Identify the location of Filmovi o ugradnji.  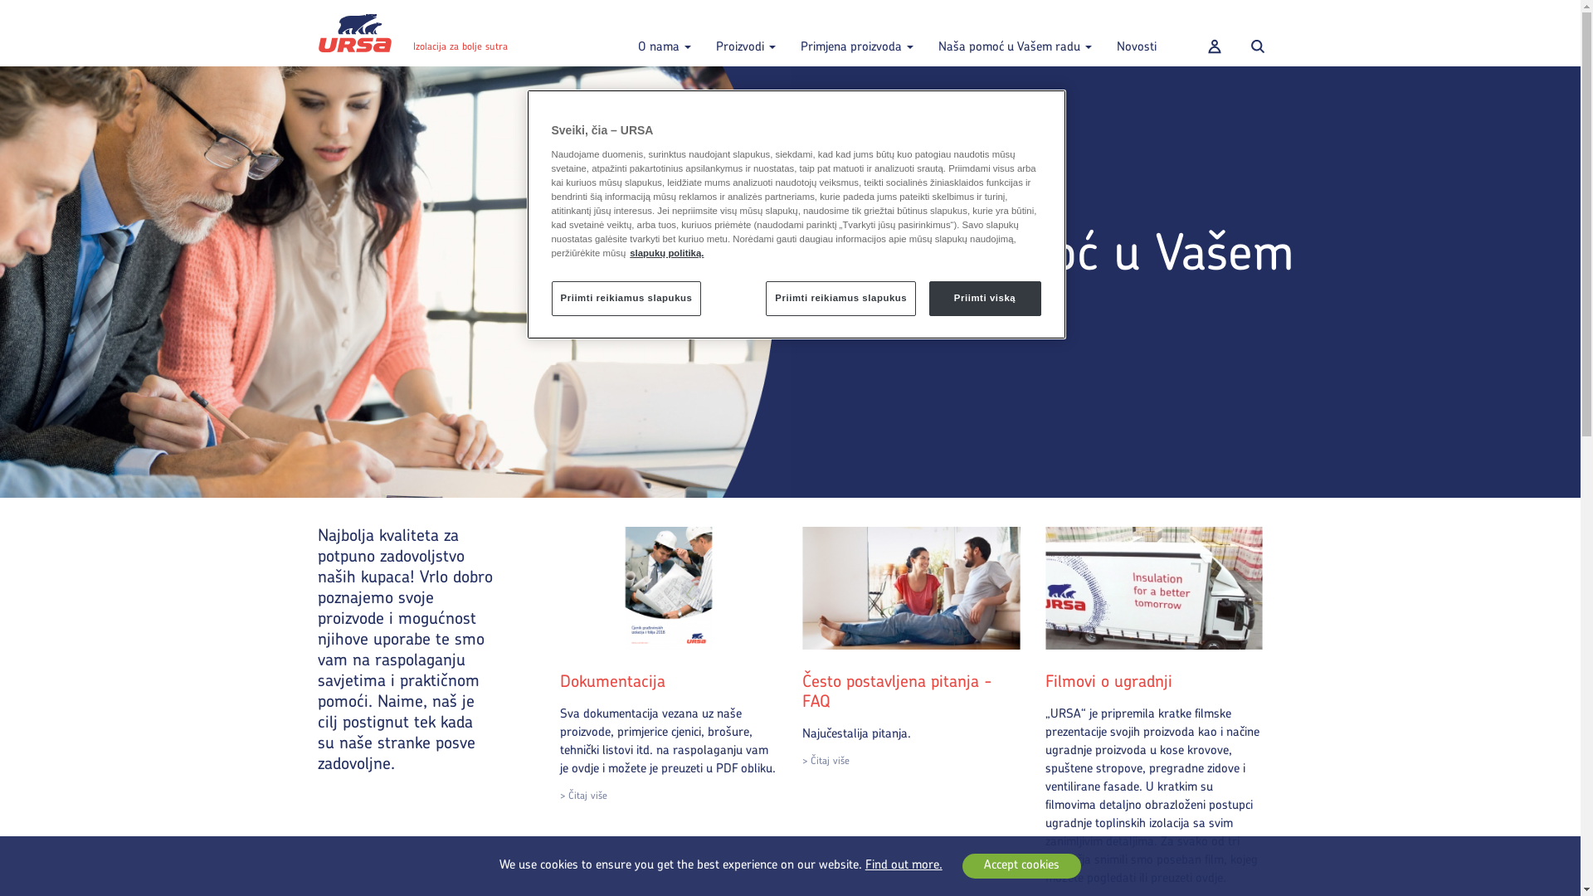
(1108, 683).